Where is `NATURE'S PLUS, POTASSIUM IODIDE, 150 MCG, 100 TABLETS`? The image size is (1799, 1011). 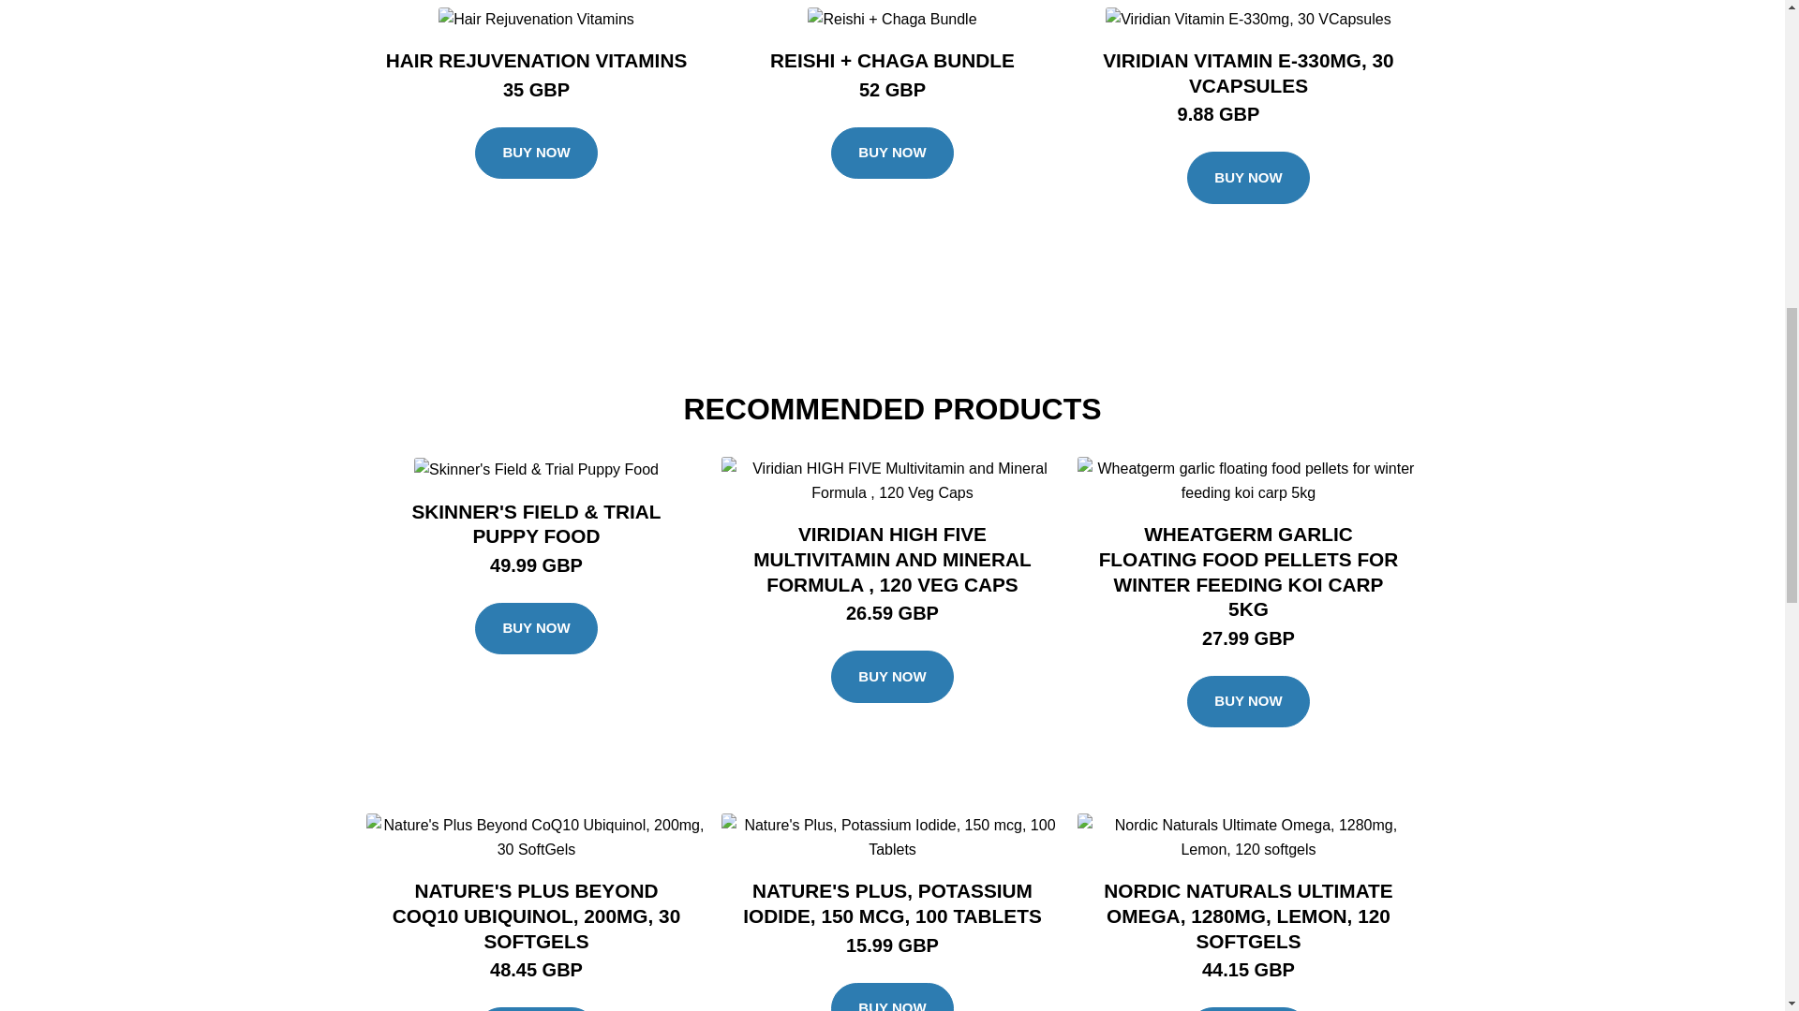
NATURE'S PLUS, POTASSIUM IODIDE, 150 MCG, 100 TABLETS is located at coordinates (892, 902).